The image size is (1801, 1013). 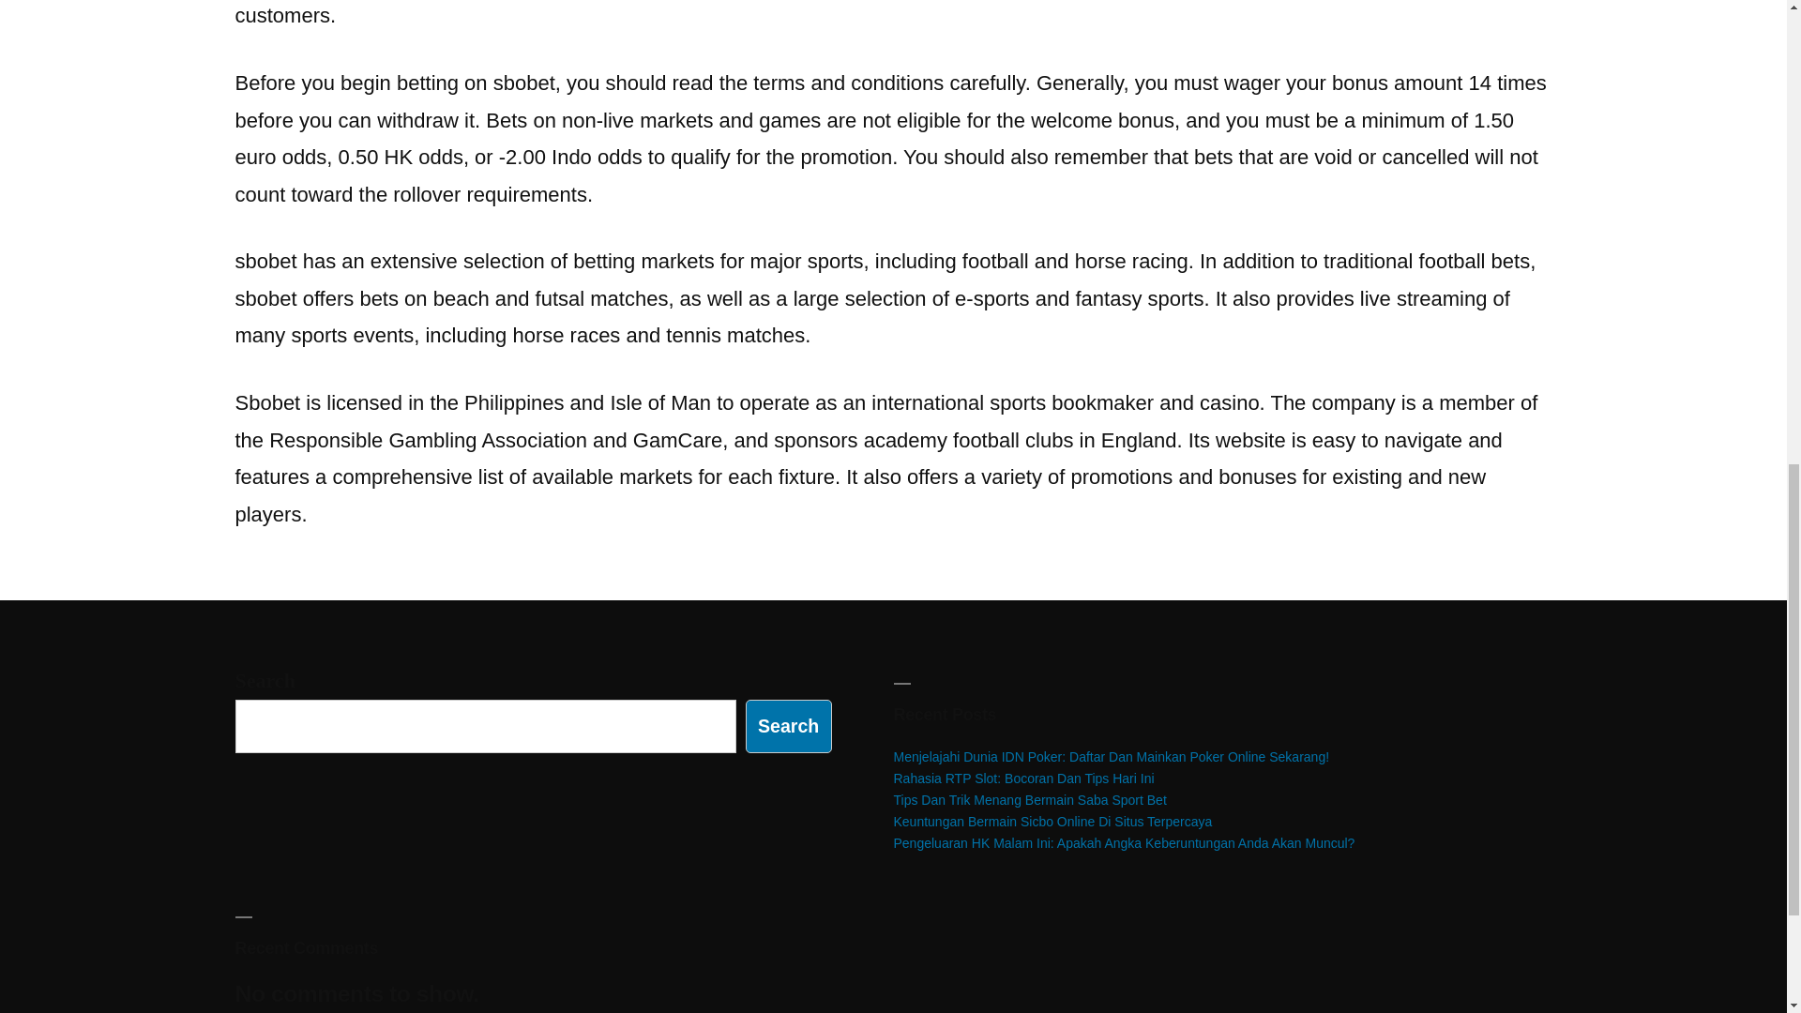 I want to click on Keuntungan Bermain Sicbo Online Di Situs Terpercaya, so click(x=1052, y=822).